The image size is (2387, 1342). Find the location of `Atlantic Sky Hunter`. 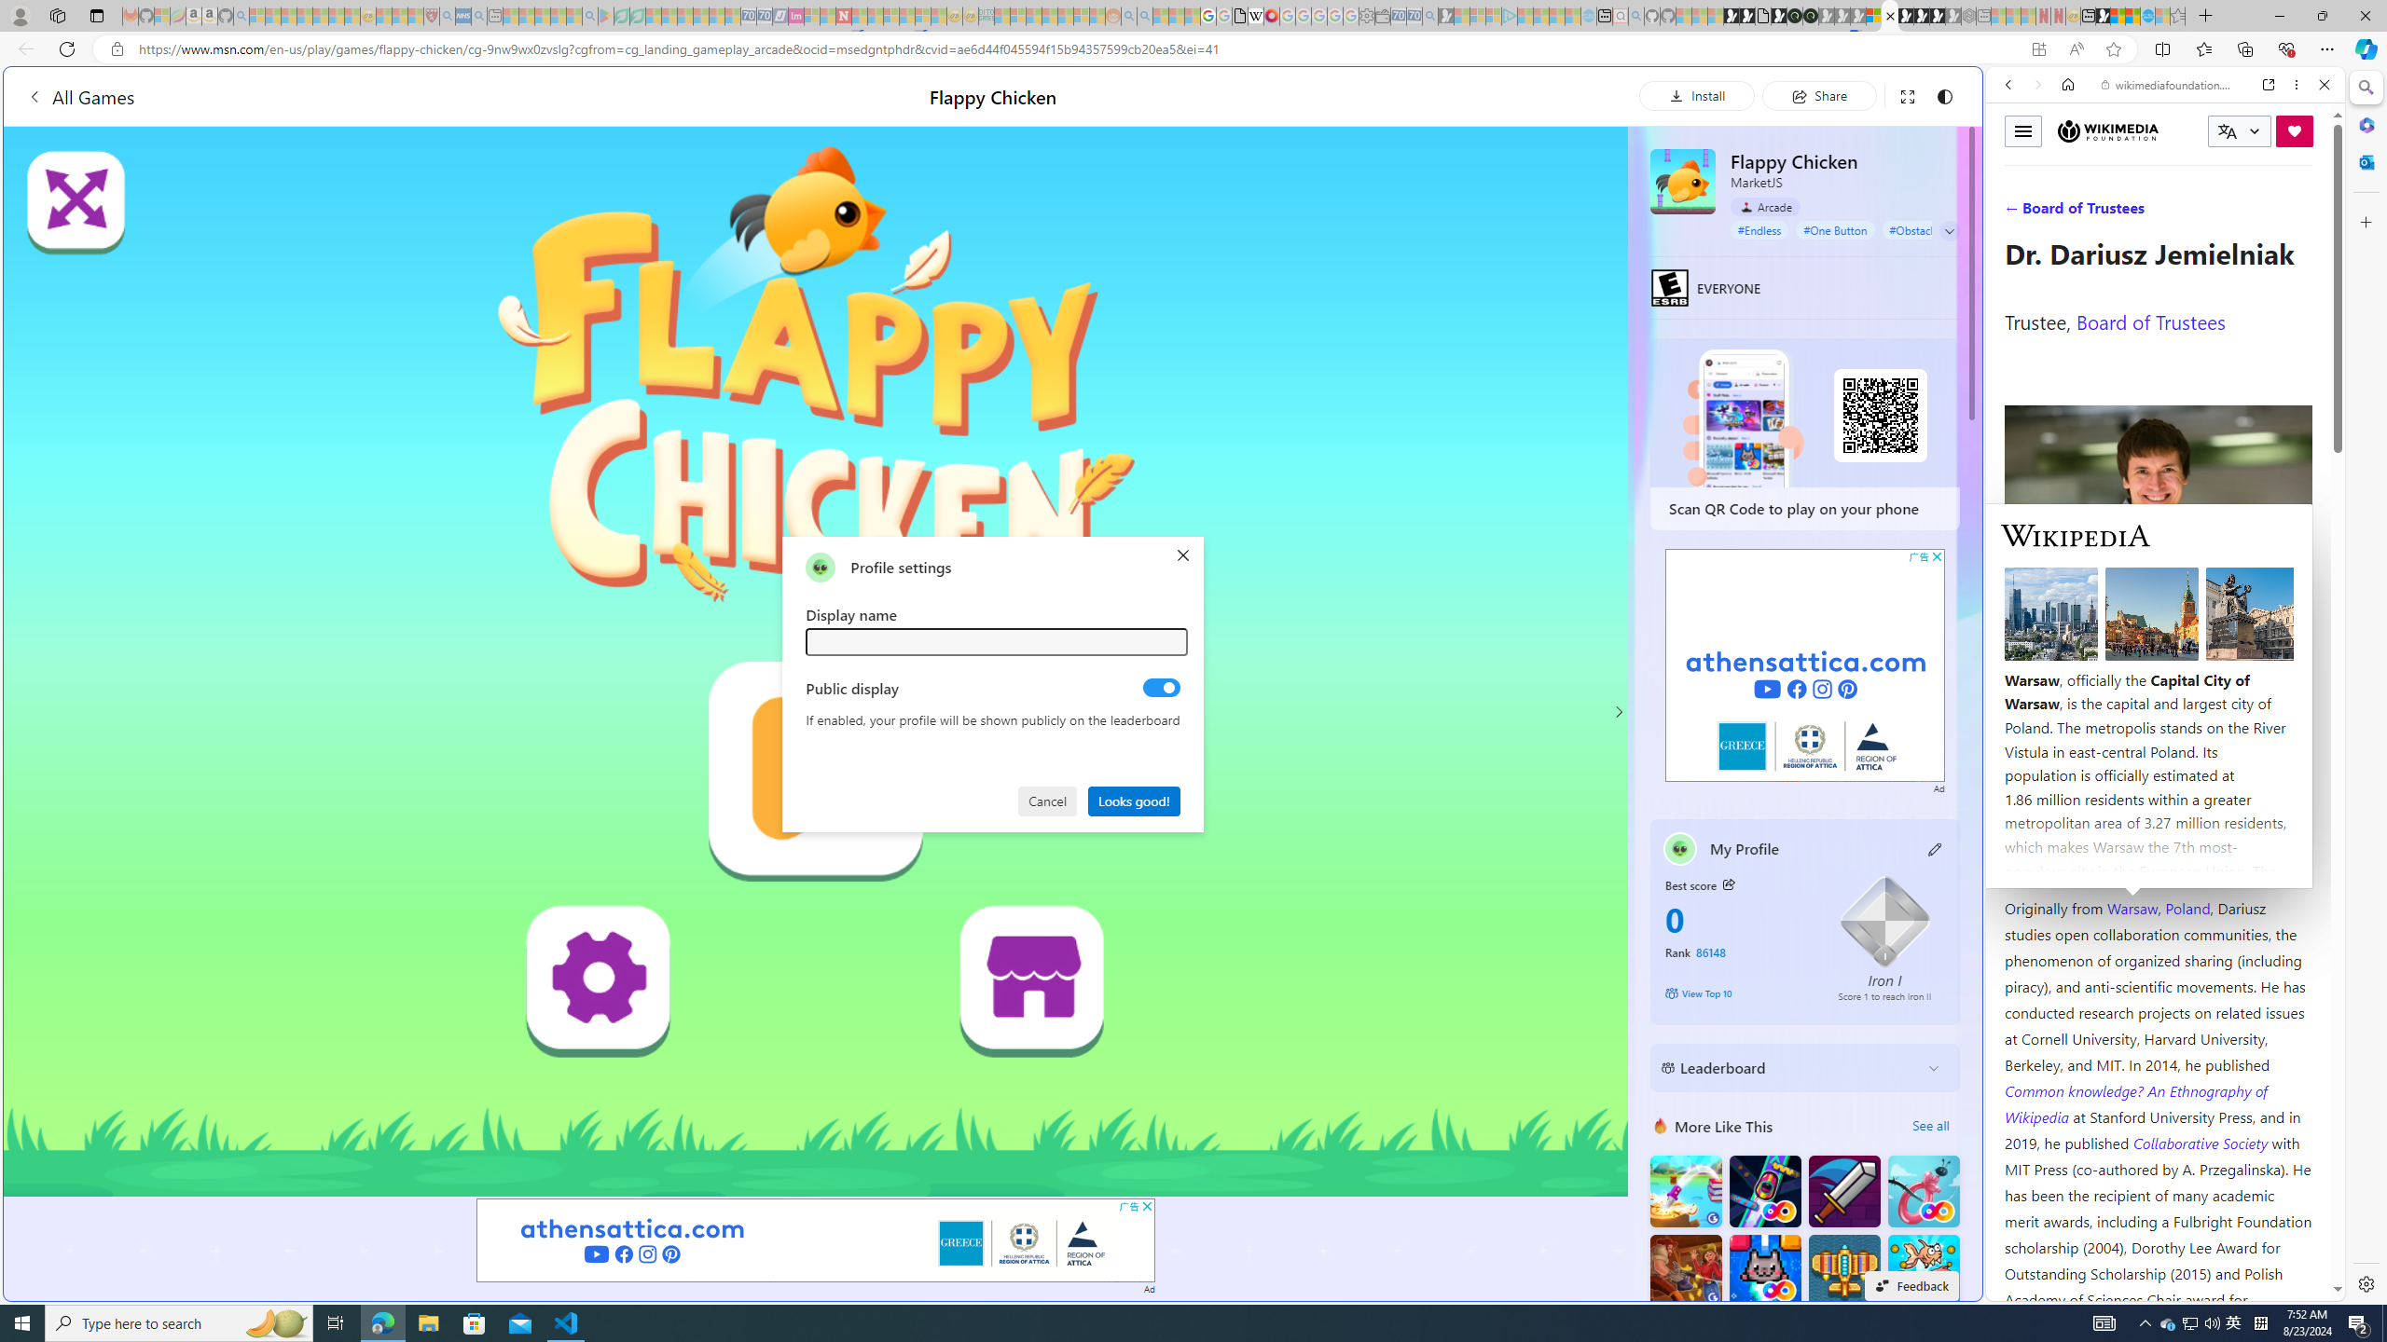

Atlantic Sky Hunter is located at coordinates (1843, 1269).